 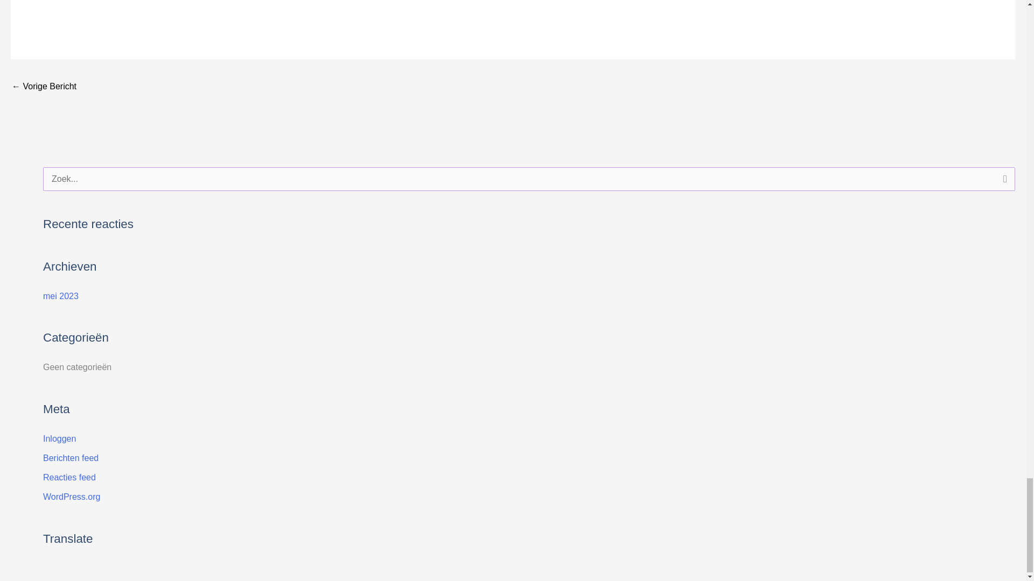 What do you see at coordinates (59, 438) in the screenshot?
I see `Inloggen` at bounding box center [59, 438].